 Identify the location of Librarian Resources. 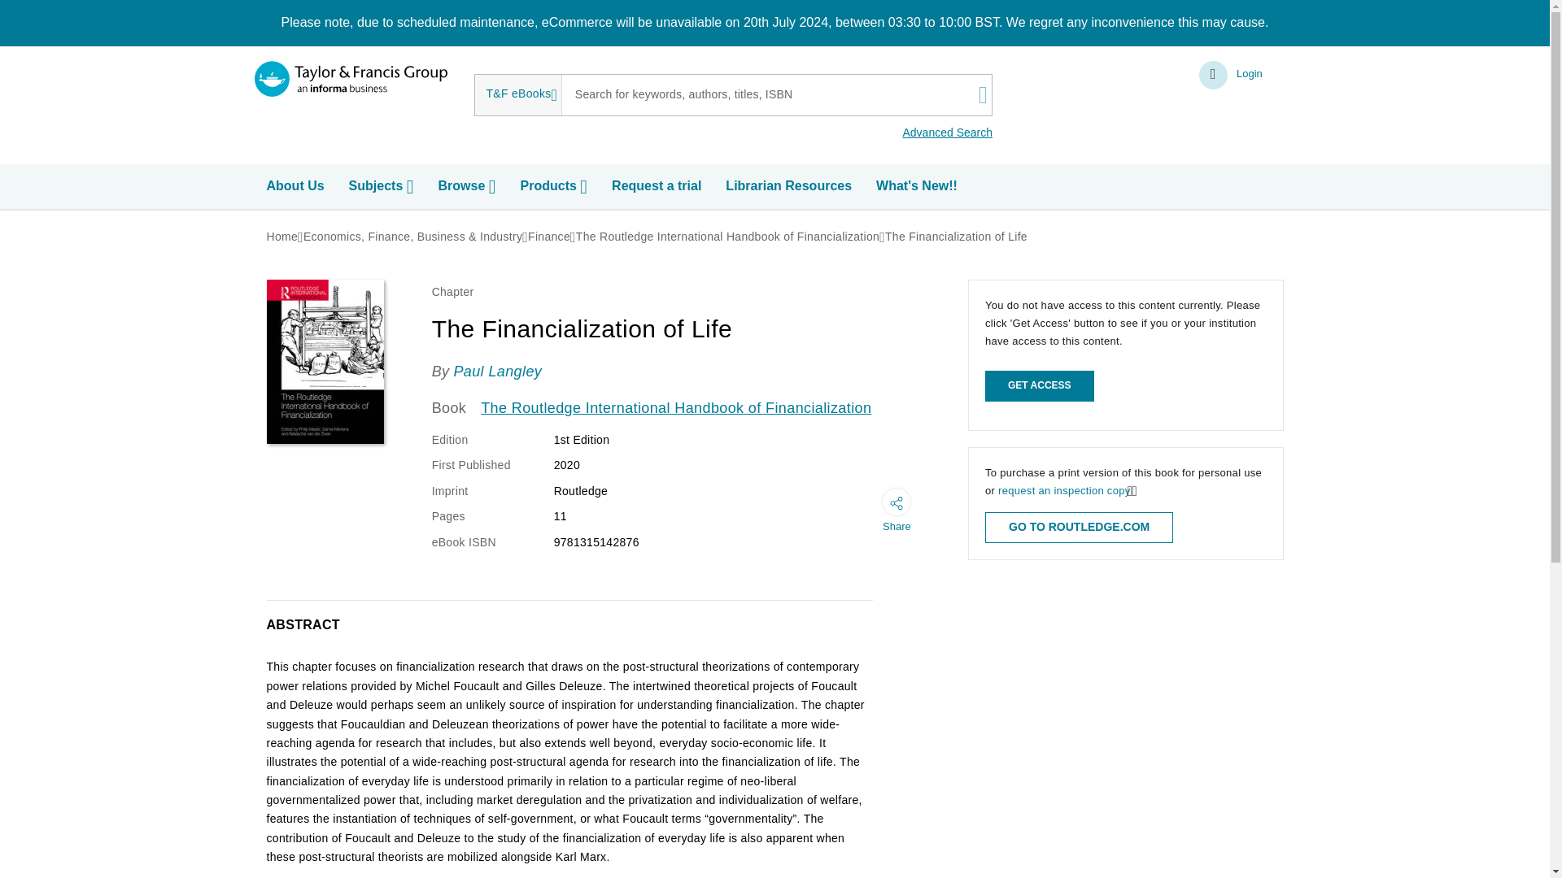
(791, 186).